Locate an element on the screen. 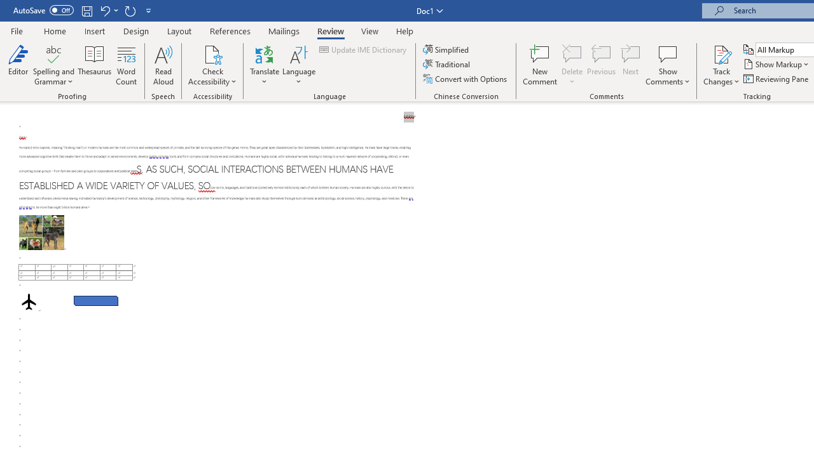  Reviewing Pane is located at coordinates (777, 79).